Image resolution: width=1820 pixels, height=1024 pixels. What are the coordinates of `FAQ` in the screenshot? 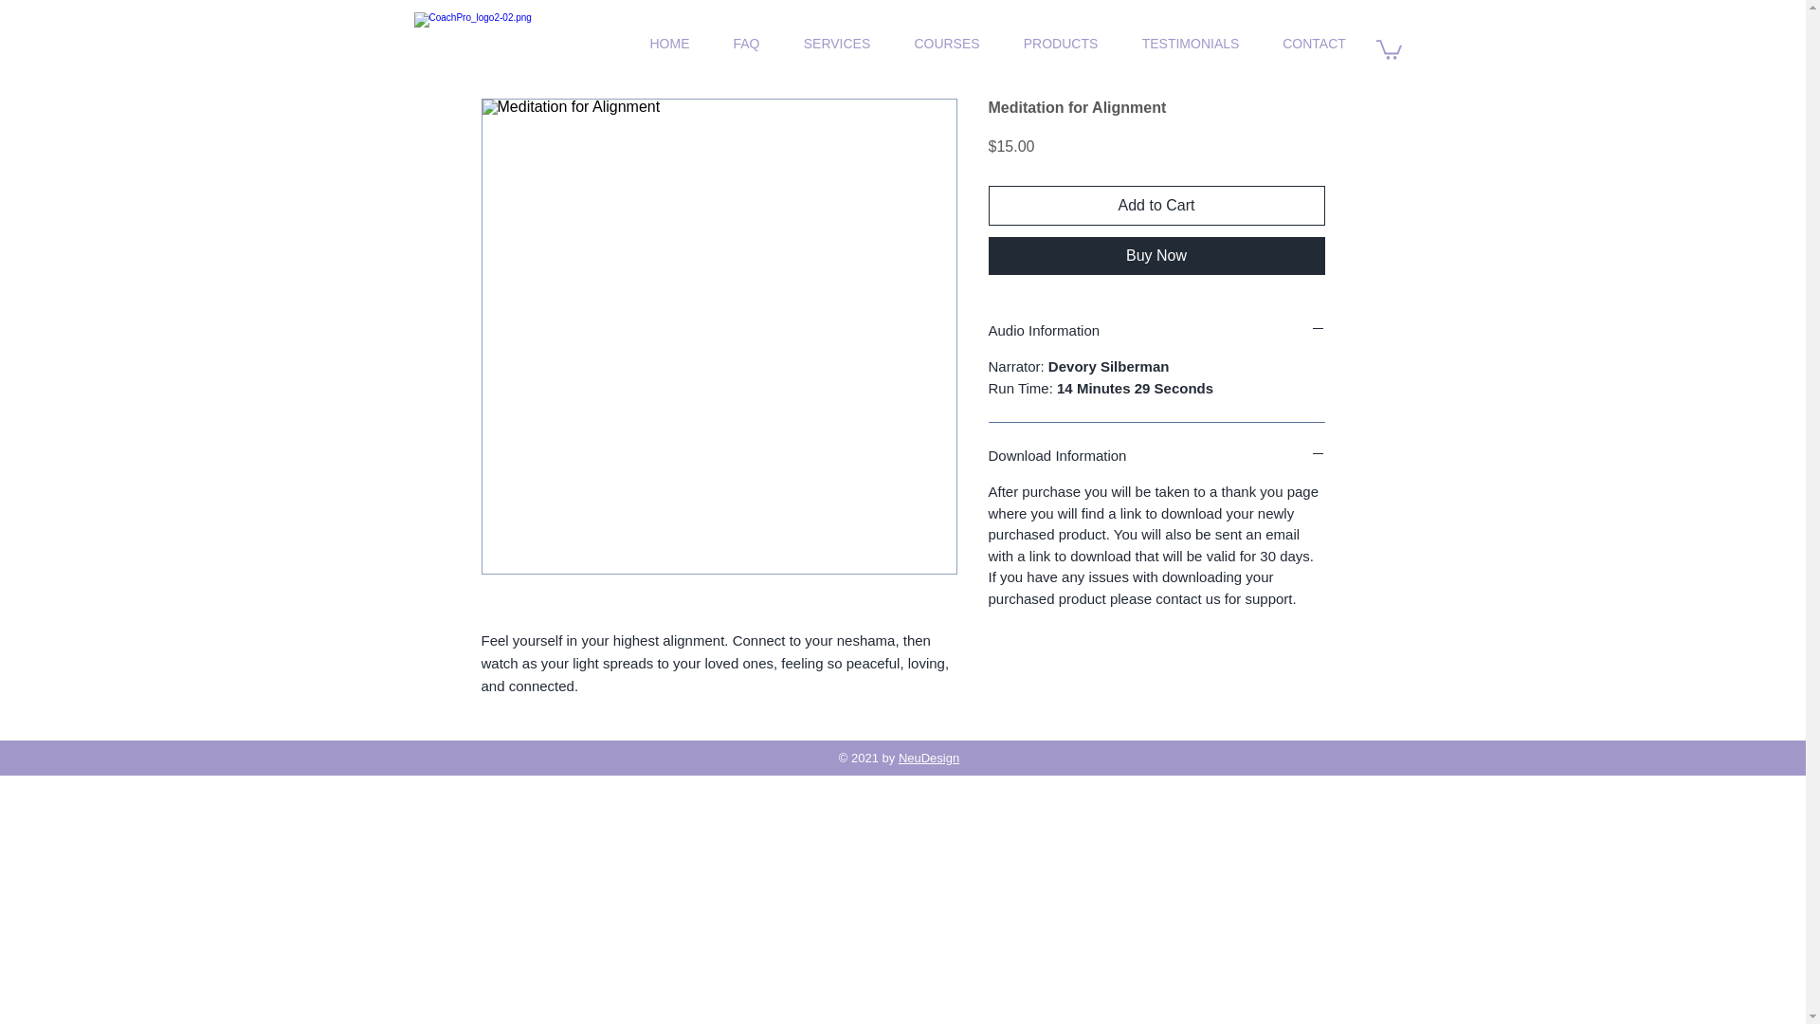 It's located at (745, 44).